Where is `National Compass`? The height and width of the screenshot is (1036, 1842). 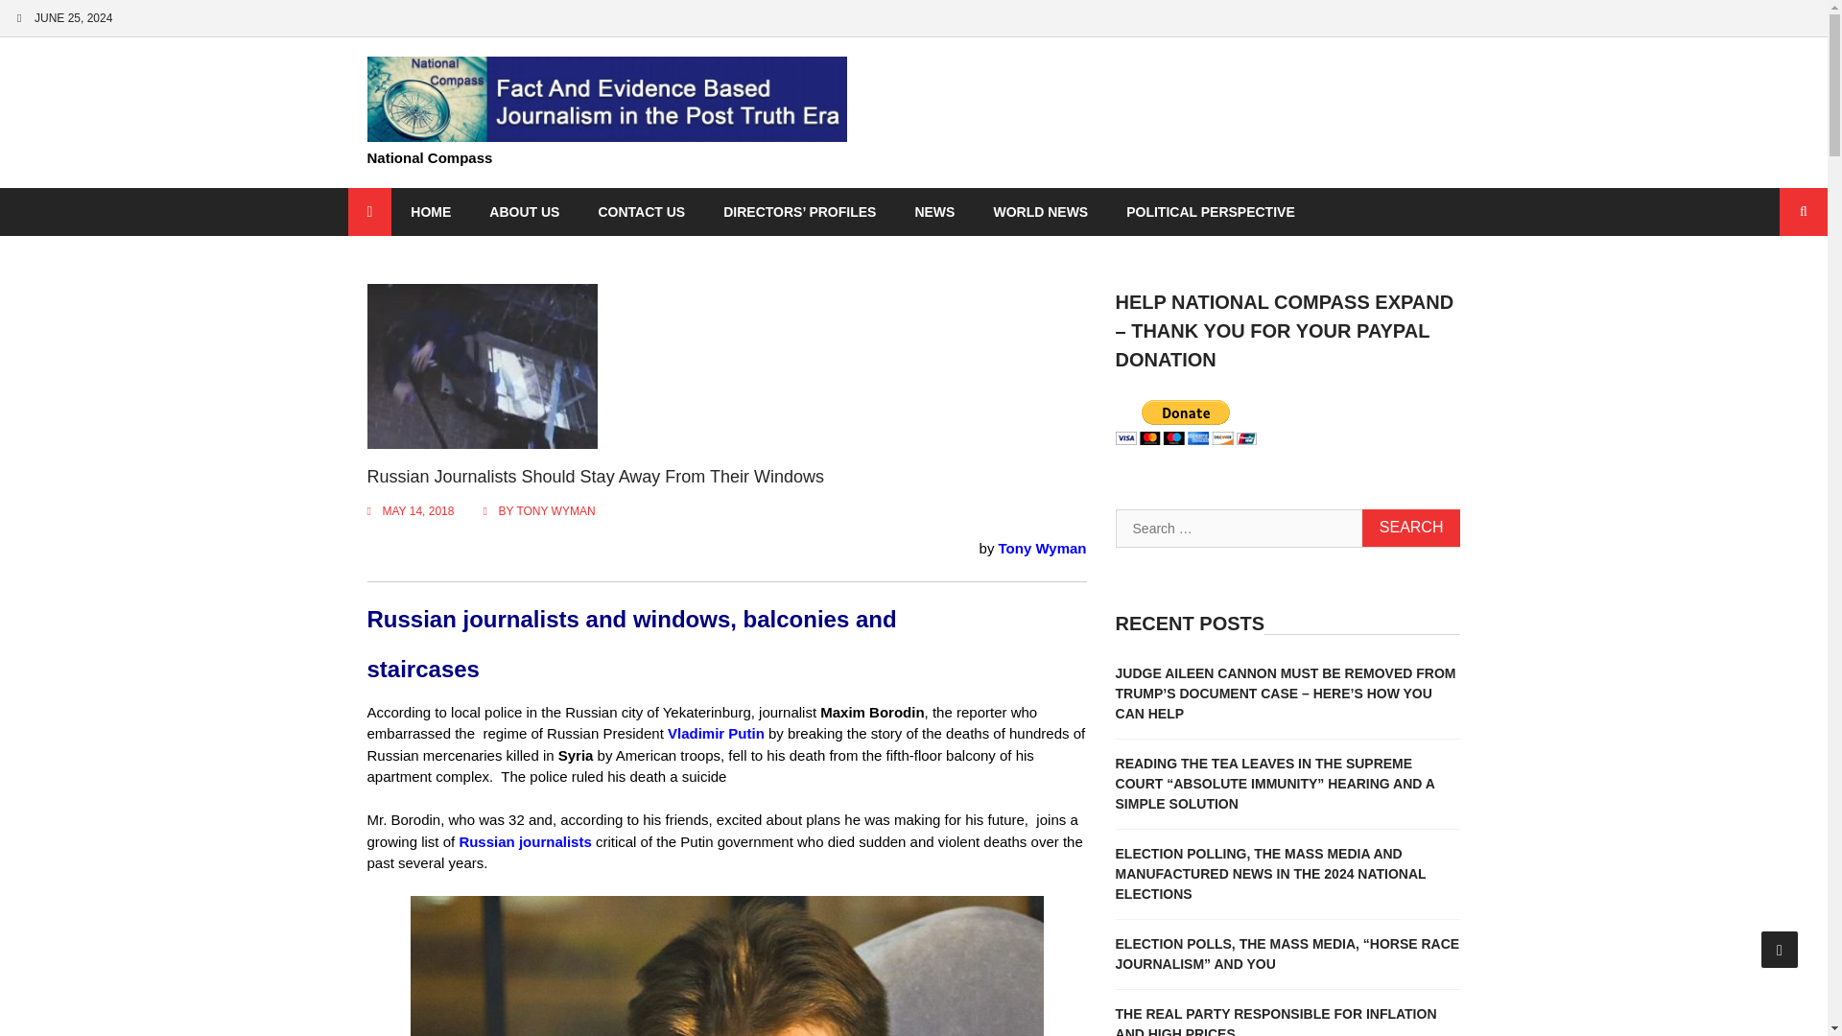 National Compass is located at coordinates (429, 157).